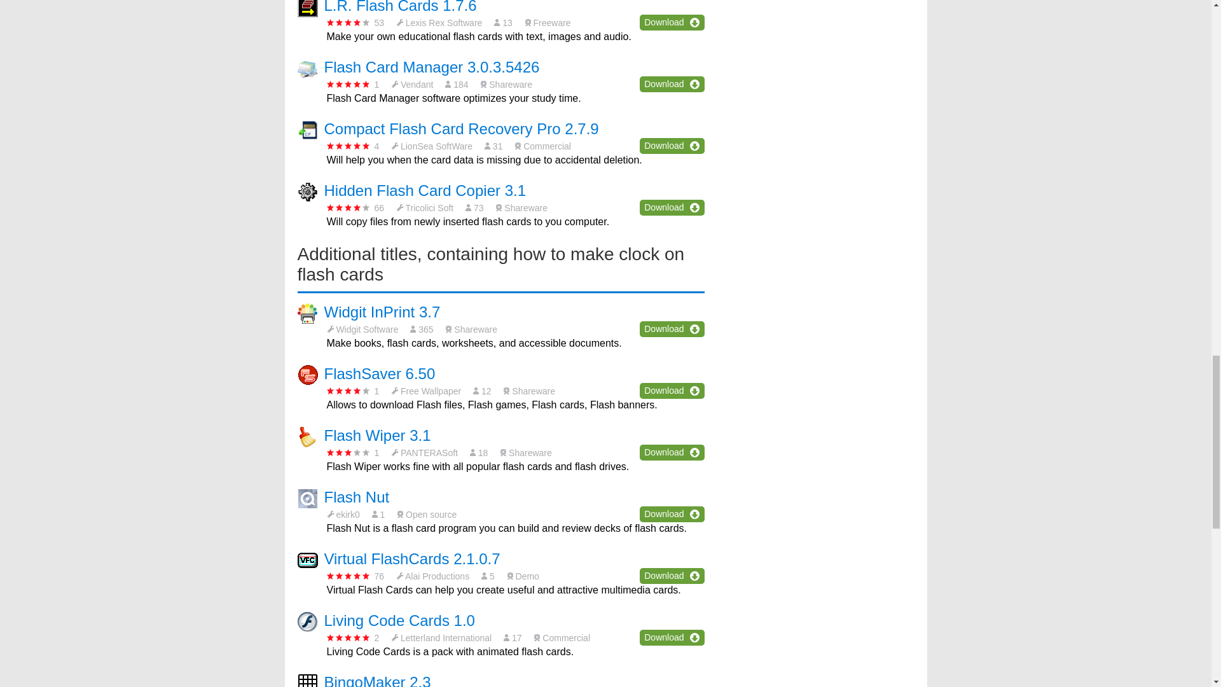  What do you see at coordinates (432, 66) in the screenshot?
I see `Flash Card Manager 3.0.3.5426` at bounding box center [432, 66].